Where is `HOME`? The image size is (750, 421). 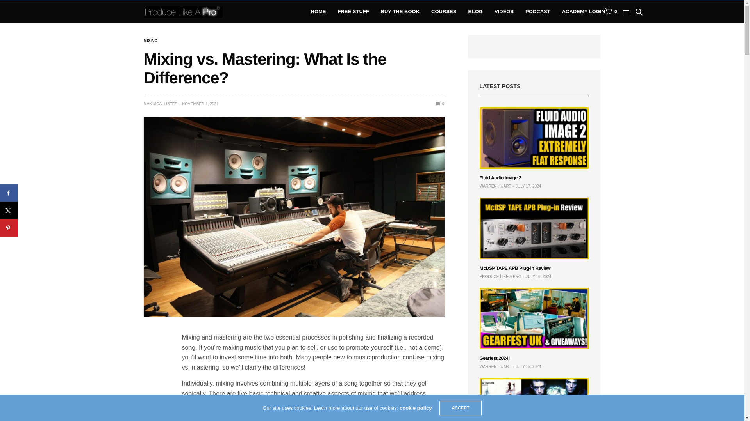 HOME is located at coordinates (319, 12).